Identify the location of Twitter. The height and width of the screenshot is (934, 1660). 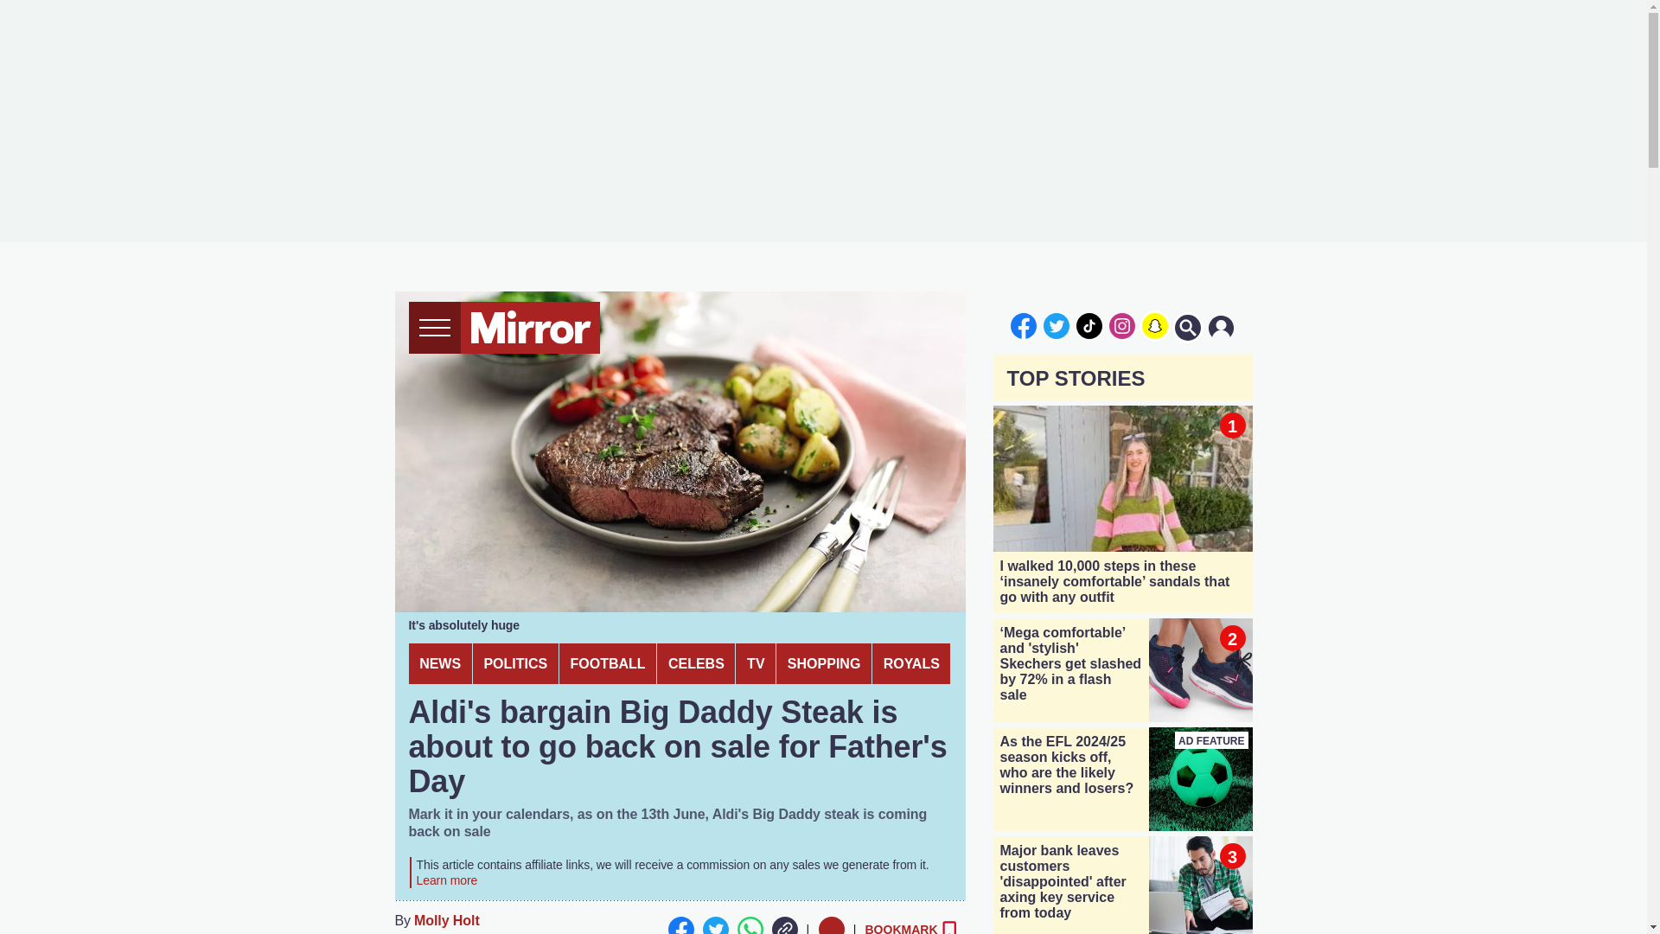
(715, 925).